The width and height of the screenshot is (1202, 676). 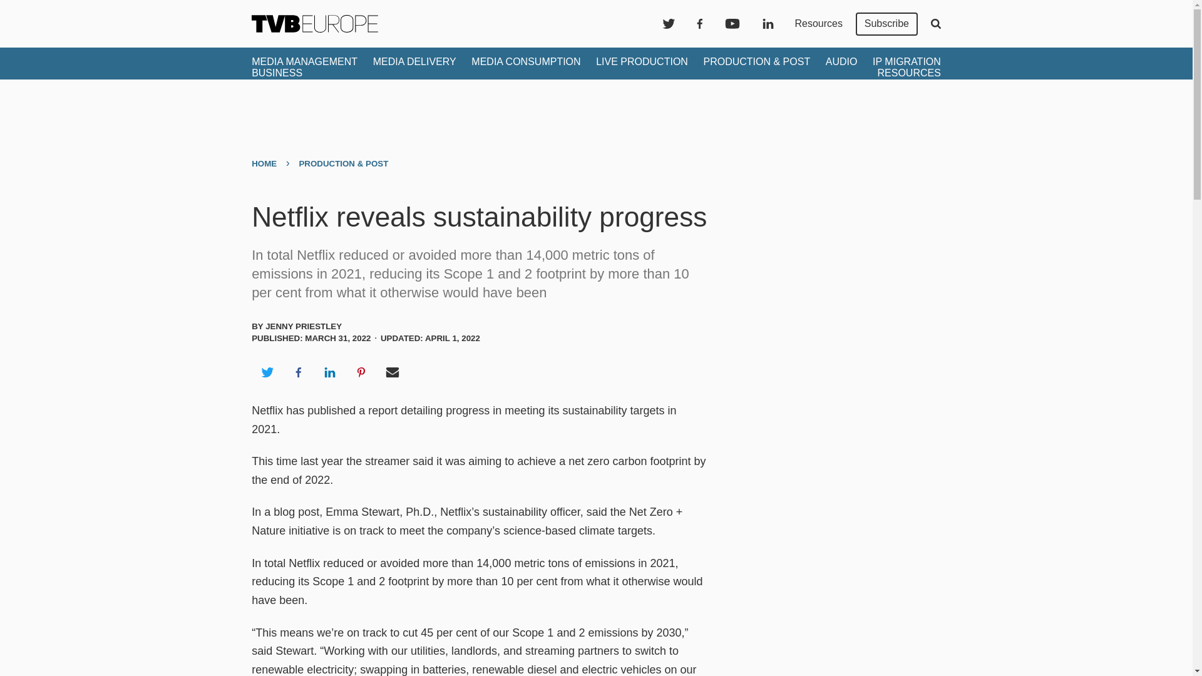 What do you see at coordinates (303, 327) in the screenshot?
I see `Jenny Priestley's Author Profile` at bounding box center [303, 327].